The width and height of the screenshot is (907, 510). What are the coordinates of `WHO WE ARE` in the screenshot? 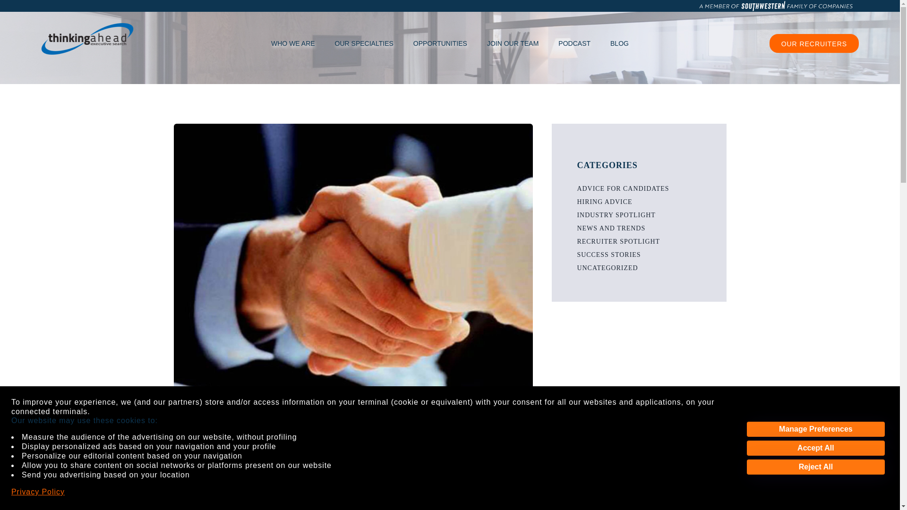 It's located at (293, 43).